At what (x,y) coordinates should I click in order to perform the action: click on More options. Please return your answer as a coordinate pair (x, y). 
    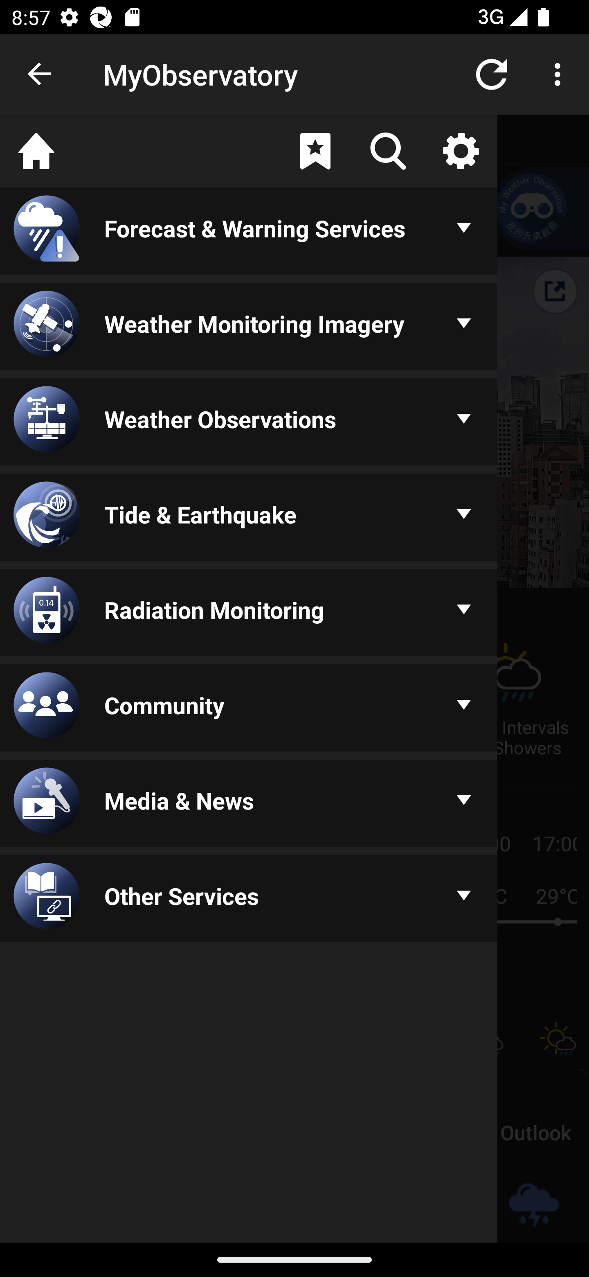
    Looking at the image, I should click on (560, 74).